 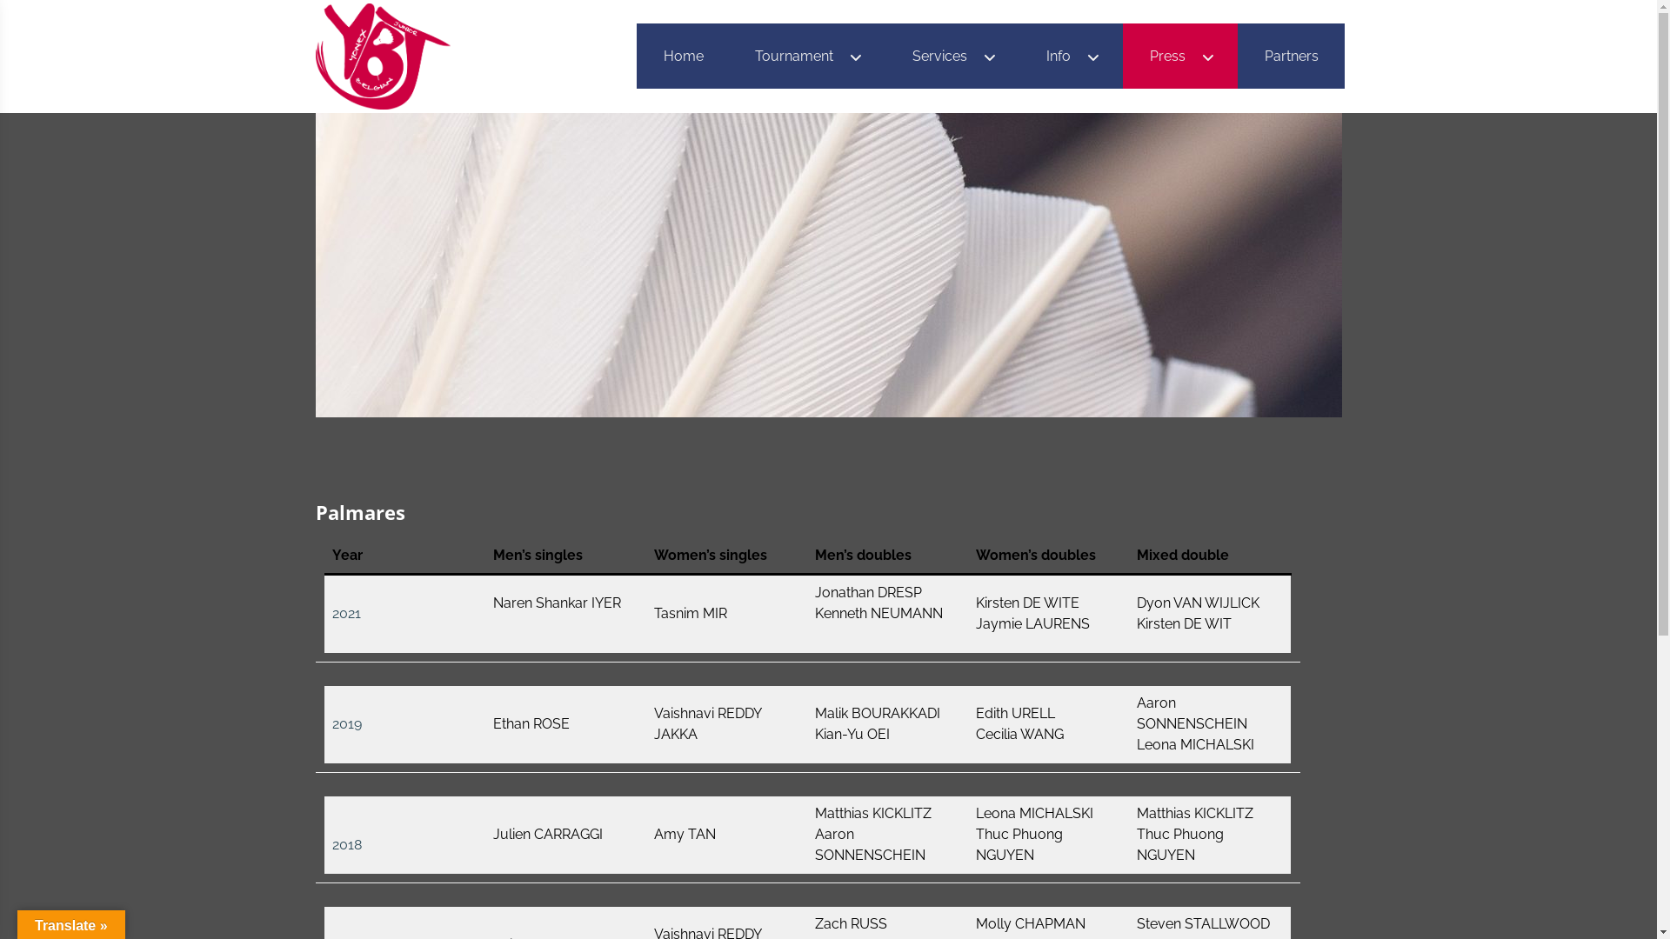 What do you see at coordinates (1180, 56) in the screenshot?
I see `Press` at bounding box center [1180, 56].